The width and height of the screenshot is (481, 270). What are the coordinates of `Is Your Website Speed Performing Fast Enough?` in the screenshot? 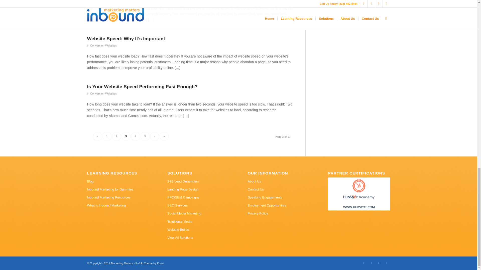 It's located at (142, 86).